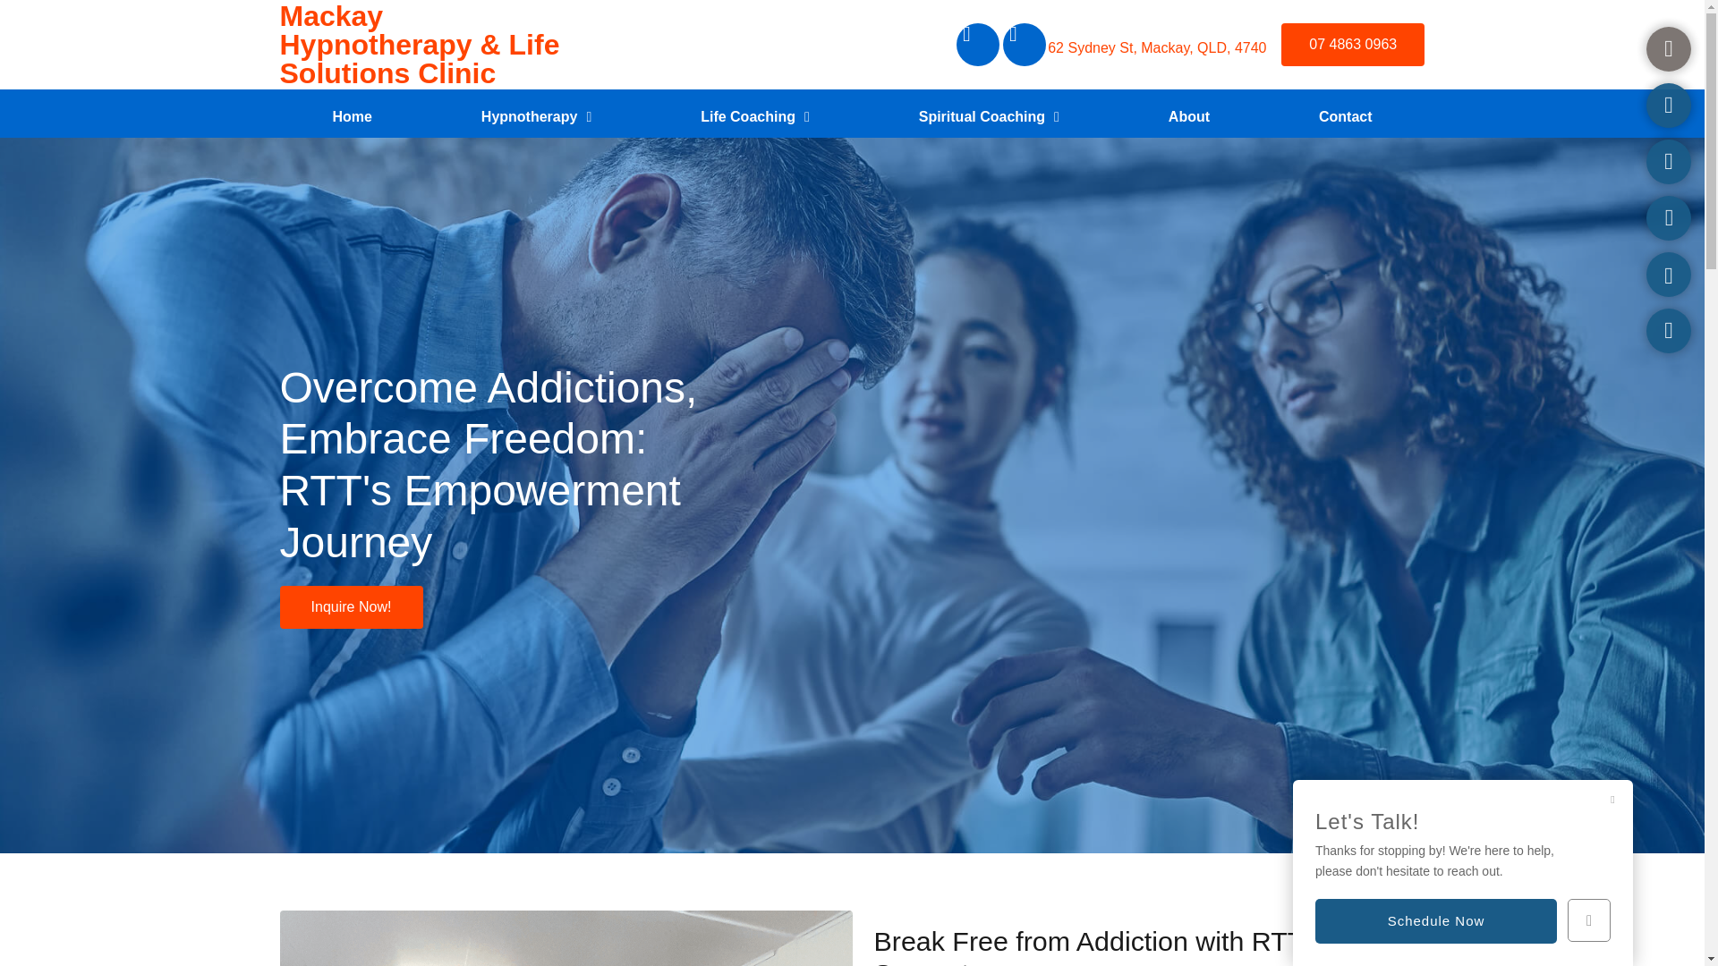 This screenshot has width=1718, height=966. What do you see at coordinates (351, 117) in the screenshot?
I see `Home` at bounding box center [351, 117].